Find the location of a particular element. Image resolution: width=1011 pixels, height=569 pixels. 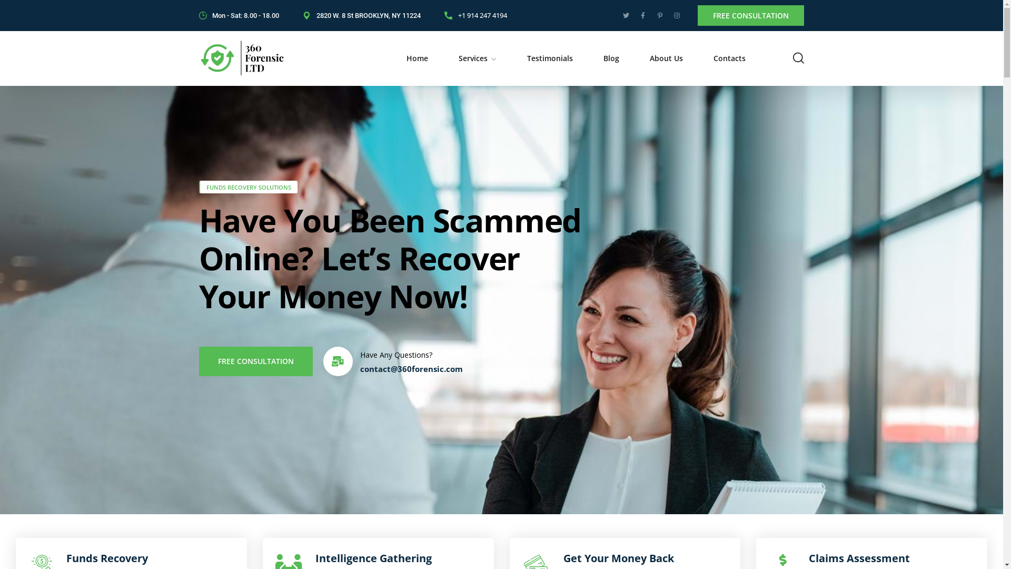

About Us is located at coordinates (667, 58).